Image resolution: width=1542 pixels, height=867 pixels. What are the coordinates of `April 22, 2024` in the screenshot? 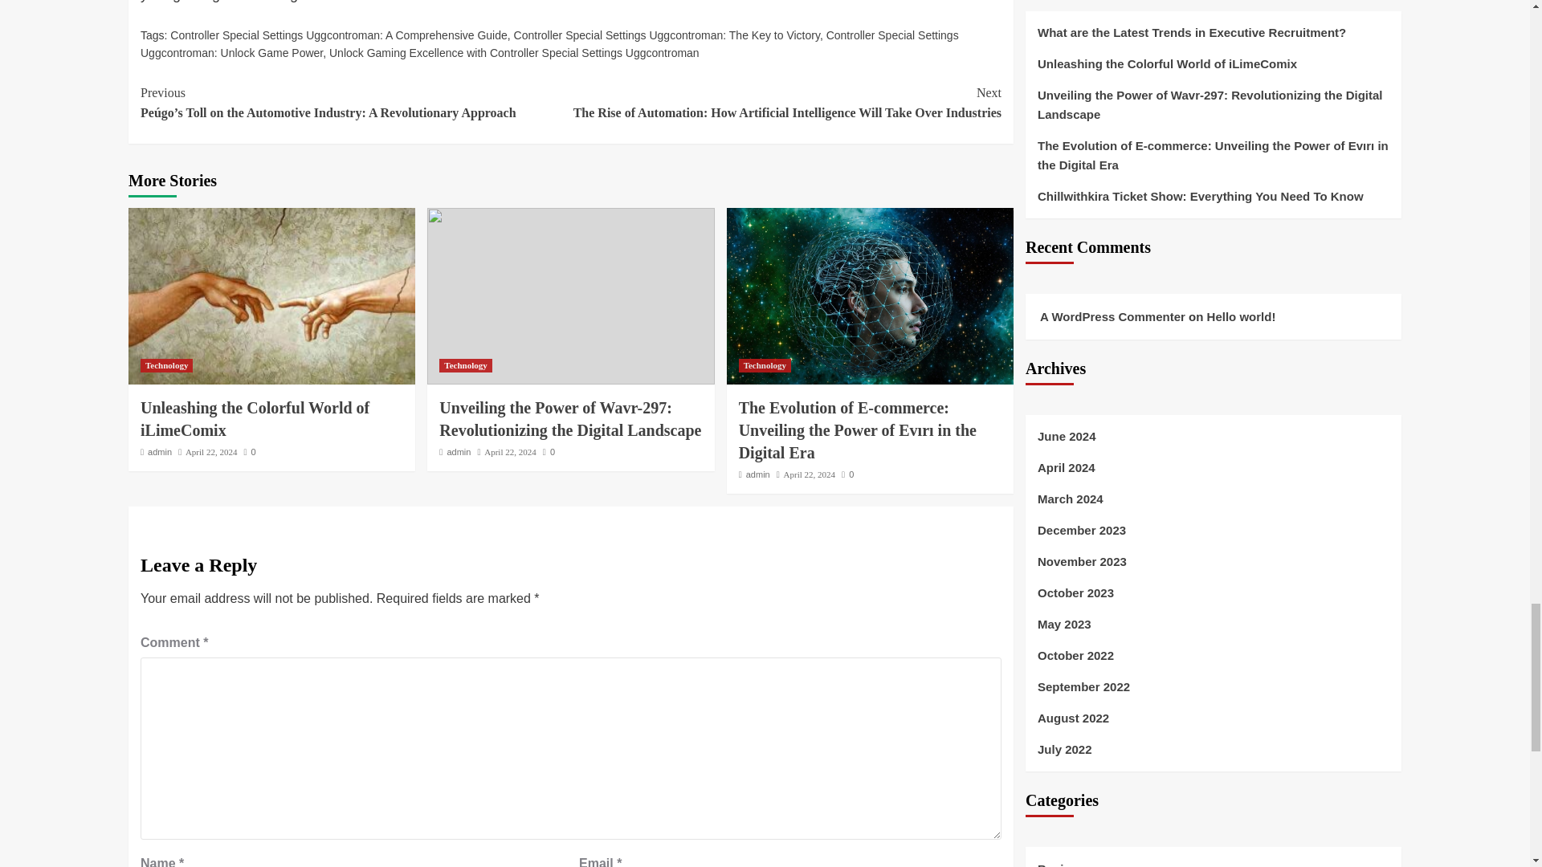 It's located at (210, 452).